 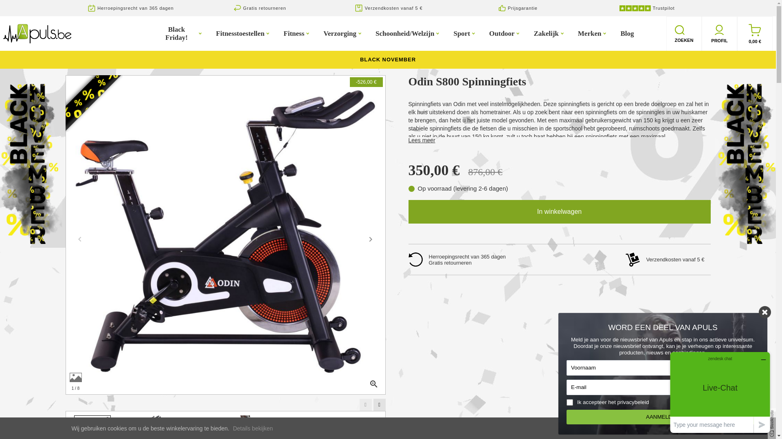 What do you see at coordinates (253, 428) in the screenshot?
I see `Details bekijken` at bounding box center [253, 428].